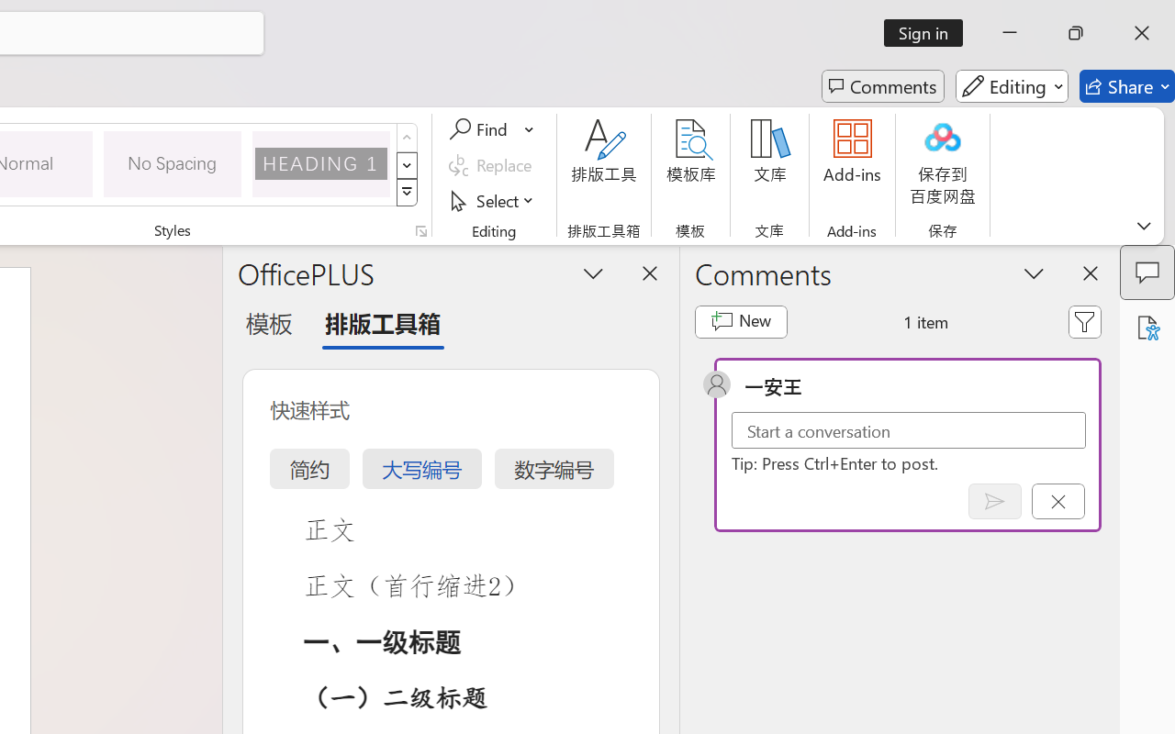 Image resolution: width=1175 pixels, height=734 pixels. Describe the element at coordinates (740, 321) in the screenshot. I see `New comment` at that location.